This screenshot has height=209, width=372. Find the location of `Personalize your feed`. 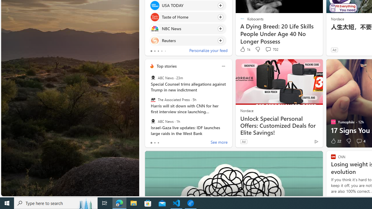

Personalize your feed is located at coordinates (208, 51).